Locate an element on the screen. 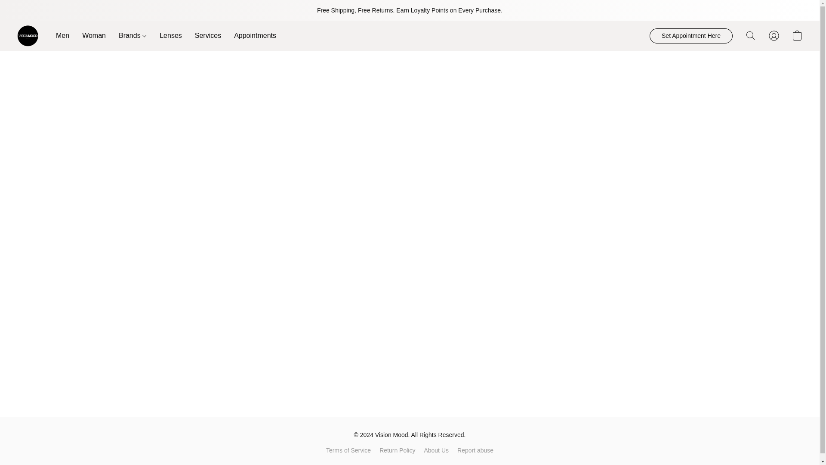 Image resolution: width=826 pixels, height=465 pixels. Woman is located at coordinates (94, 35).